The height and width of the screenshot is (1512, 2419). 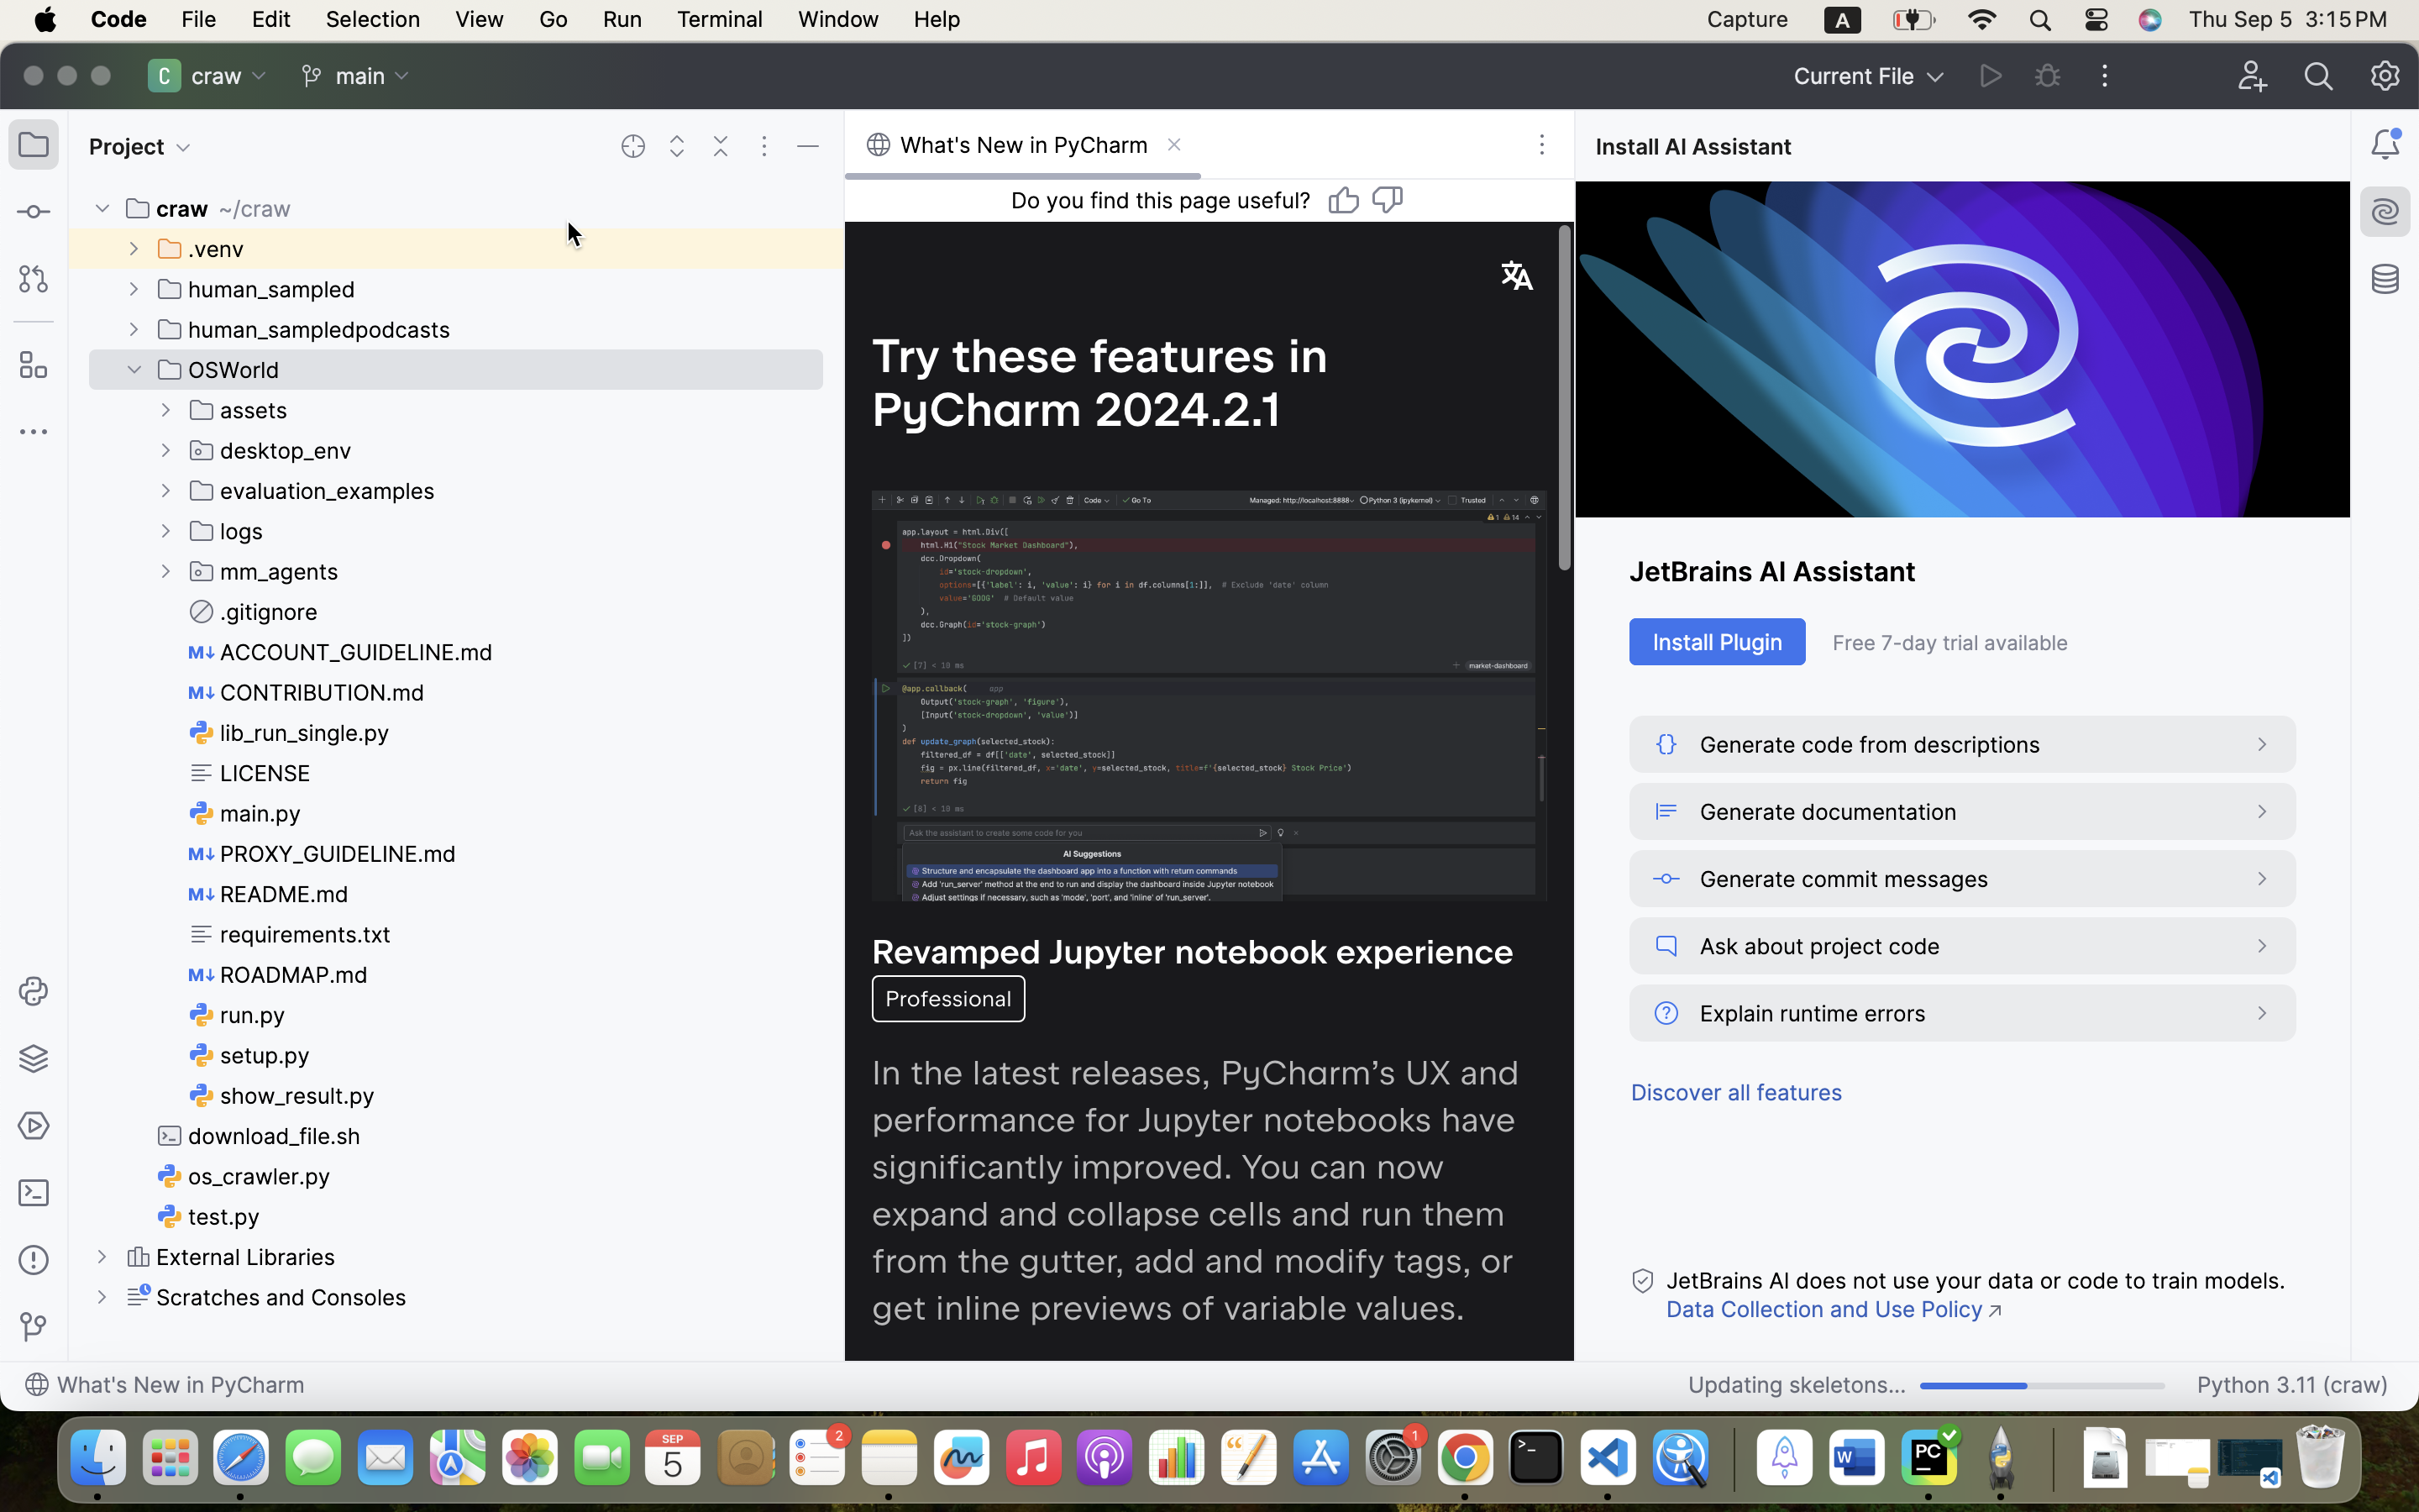 I want to click on logs, so click(x=227, y=531).